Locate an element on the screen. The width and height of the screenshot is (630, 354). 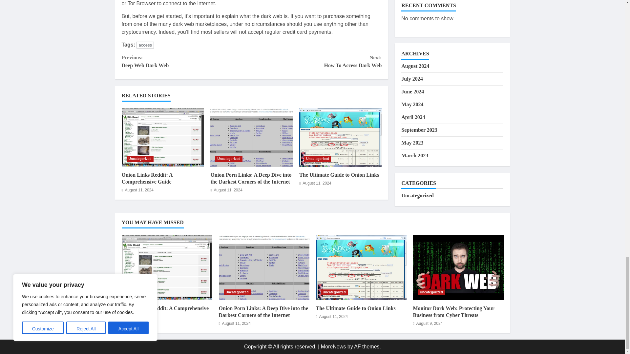
Uncategorized is located at coordinates (318, 159).